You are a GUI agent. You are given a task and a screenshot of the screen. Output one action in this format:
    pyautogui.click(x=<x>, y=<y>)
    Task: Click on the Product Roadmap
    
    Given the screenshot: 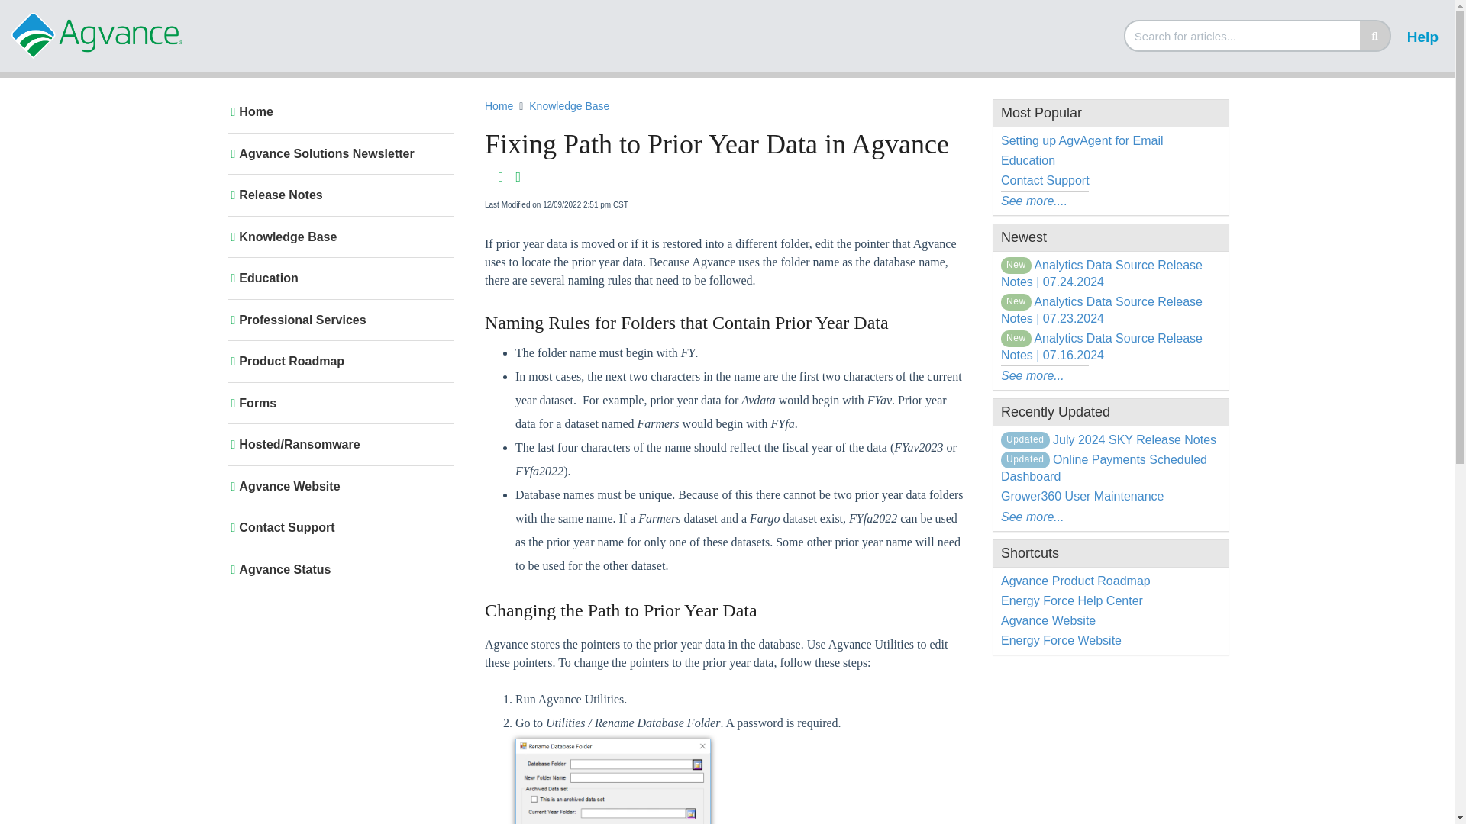 What is the action you would take?
    pyautogui.click(x=337, y=362)
    